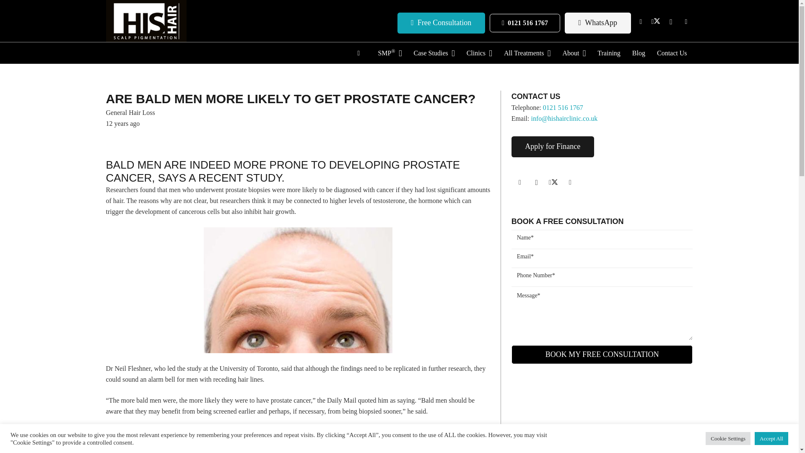  I want to click on baldness prostate cancer, so click(298, 290).